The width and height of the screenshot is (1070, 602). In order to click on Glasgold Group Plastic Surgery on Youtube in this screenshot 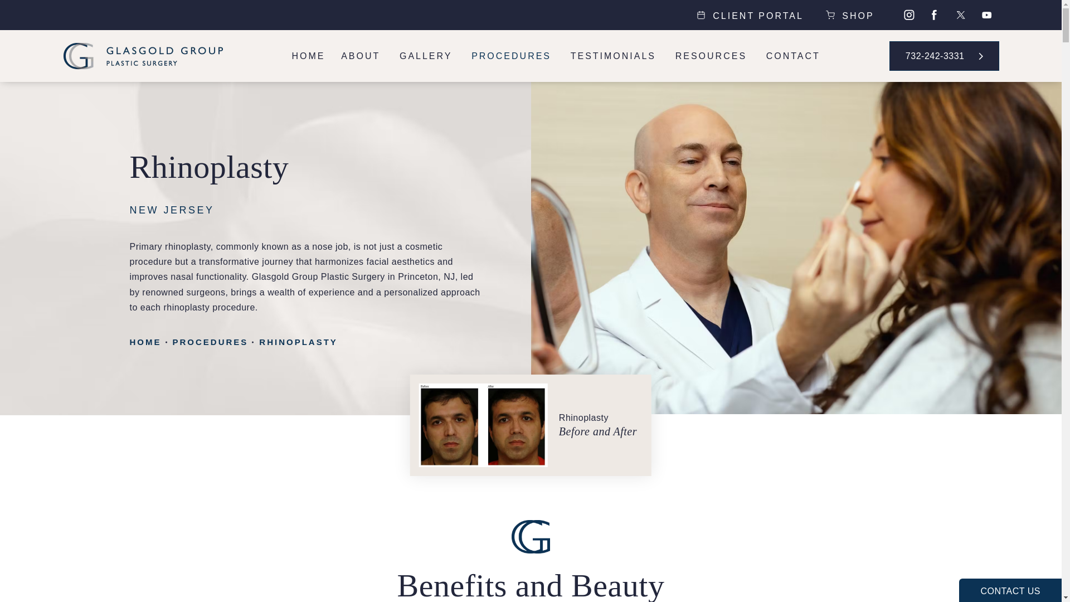, I will do `click(989, 16)`.